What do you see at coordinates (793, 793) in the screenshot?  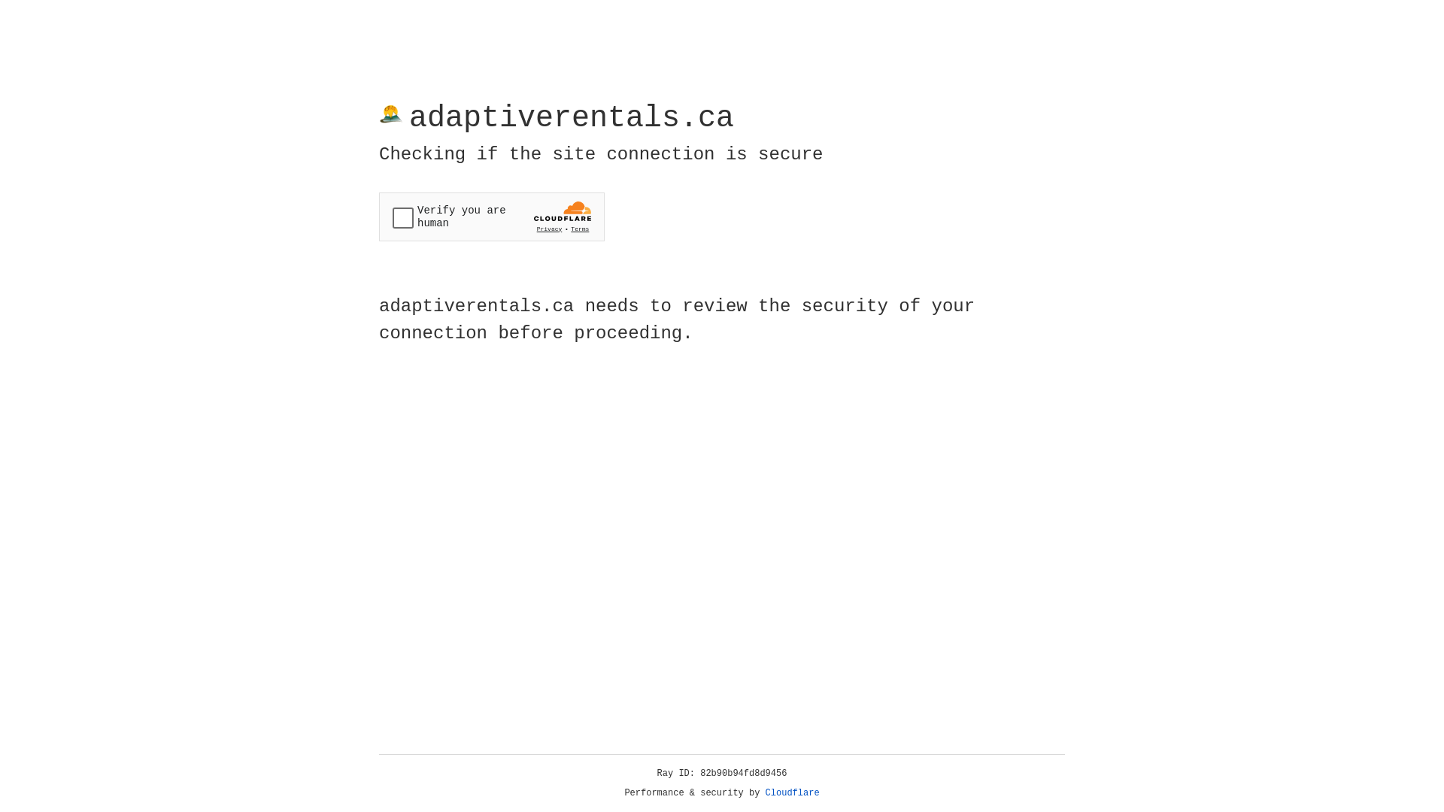 I see `Cloudflare` at bounding box center [793, 793].